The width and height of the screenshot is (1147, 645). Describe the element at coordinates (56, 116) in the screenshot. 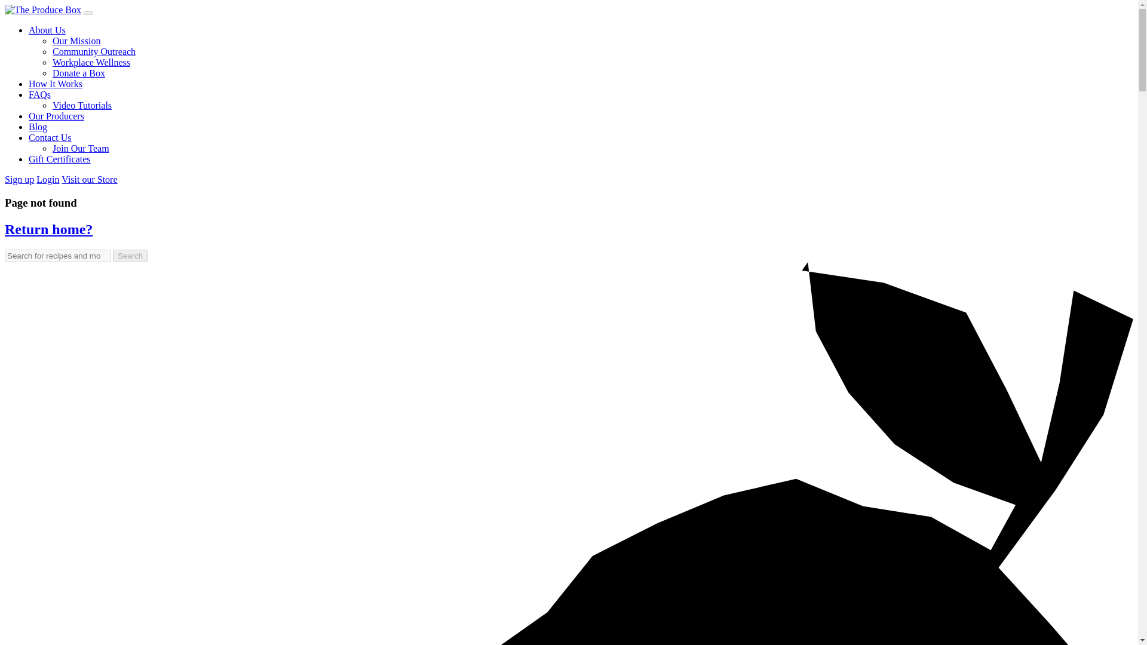

I see `Our Producers` at that location.